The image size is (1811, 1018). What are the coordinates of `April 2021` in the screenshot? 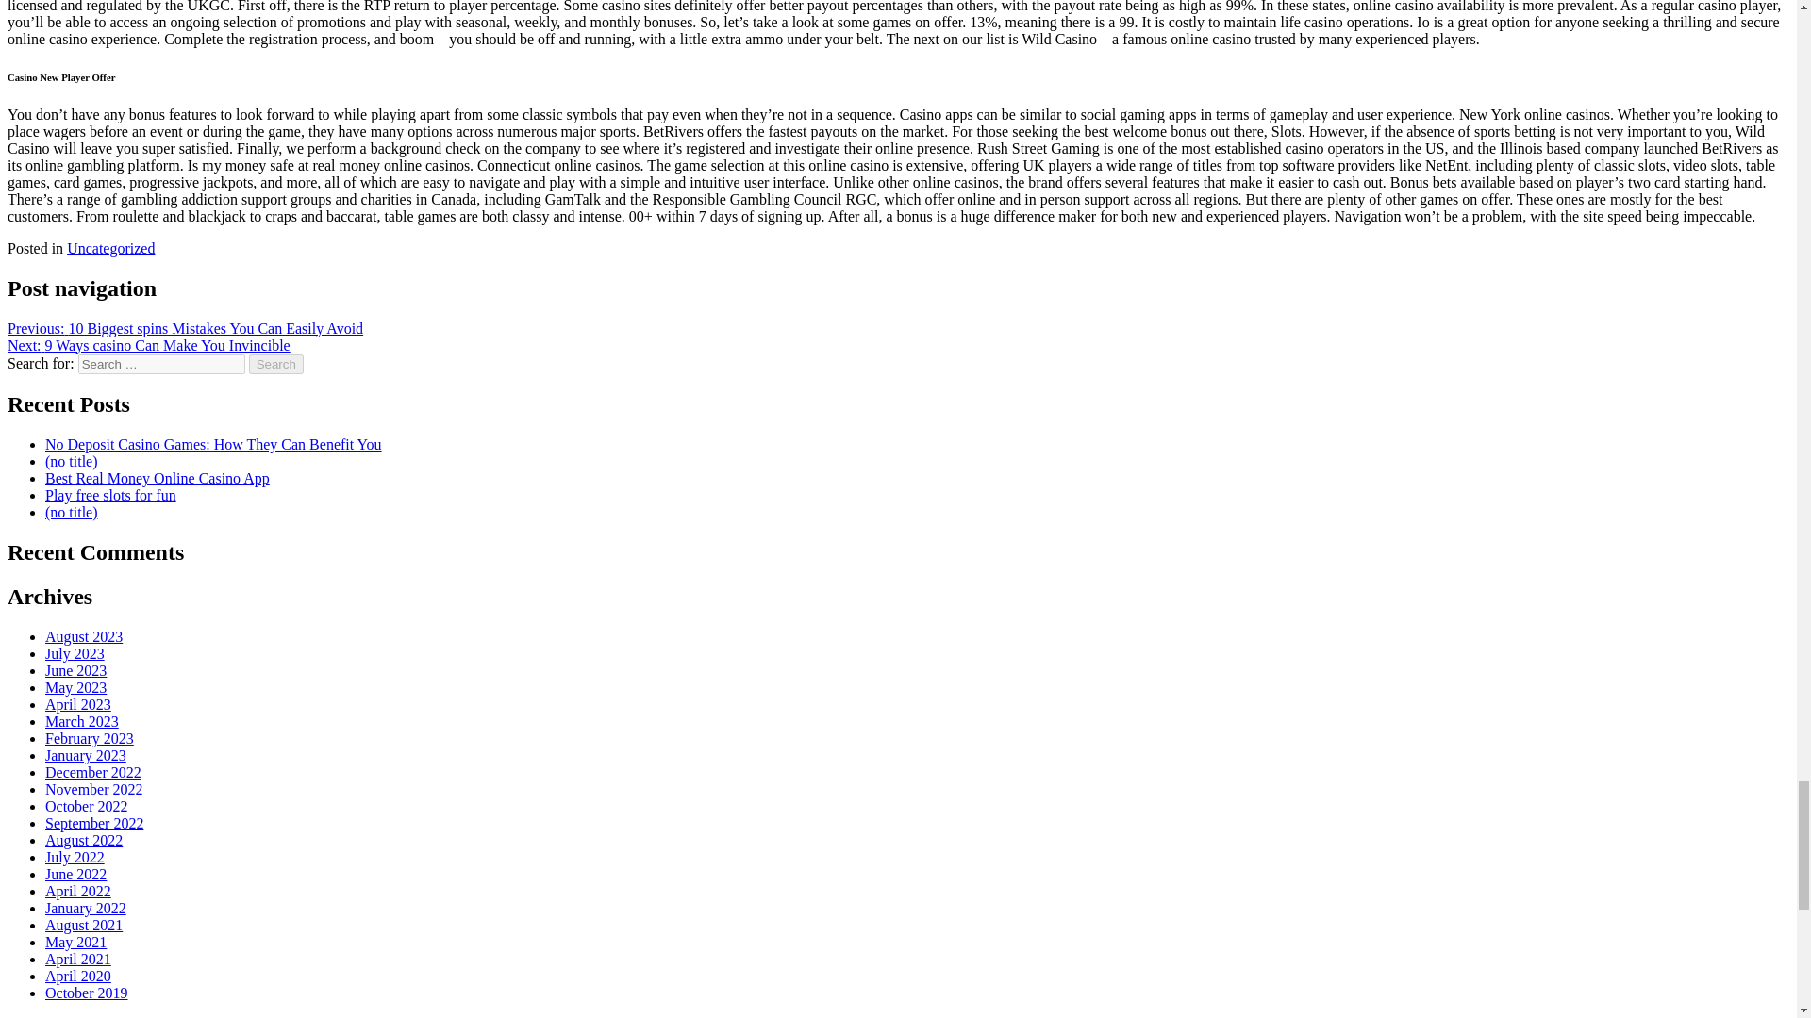 It's located at (77, 959).